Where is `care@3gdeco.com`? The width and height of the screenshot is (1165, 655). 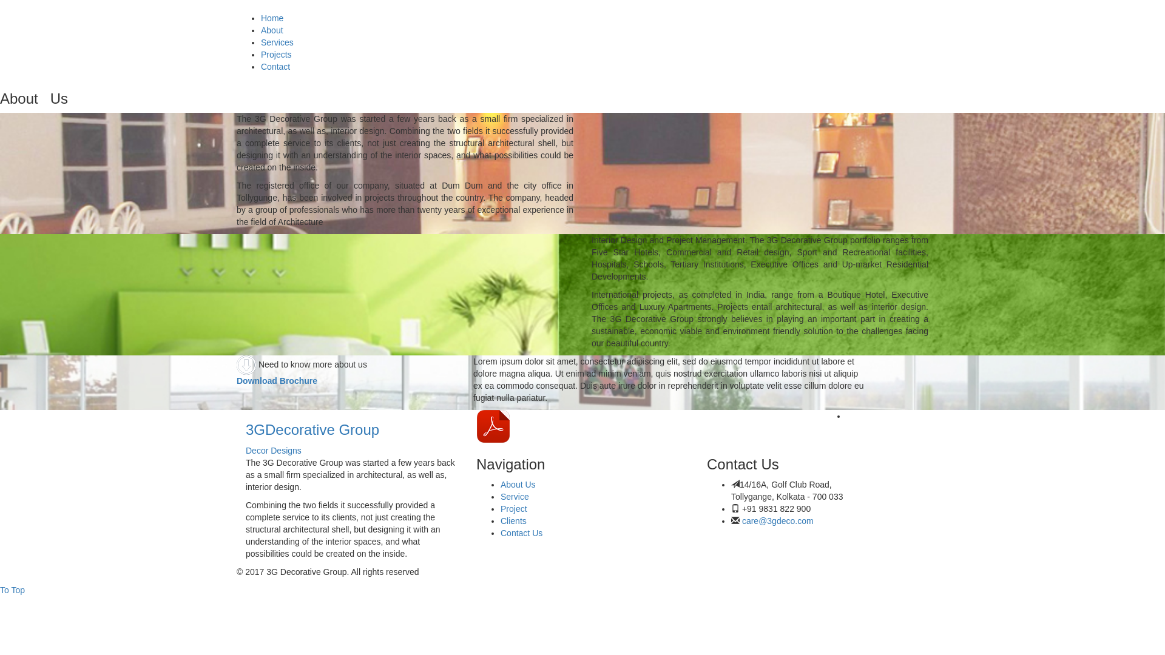
care@3gdeco.com is located at coordinates (778, 521).